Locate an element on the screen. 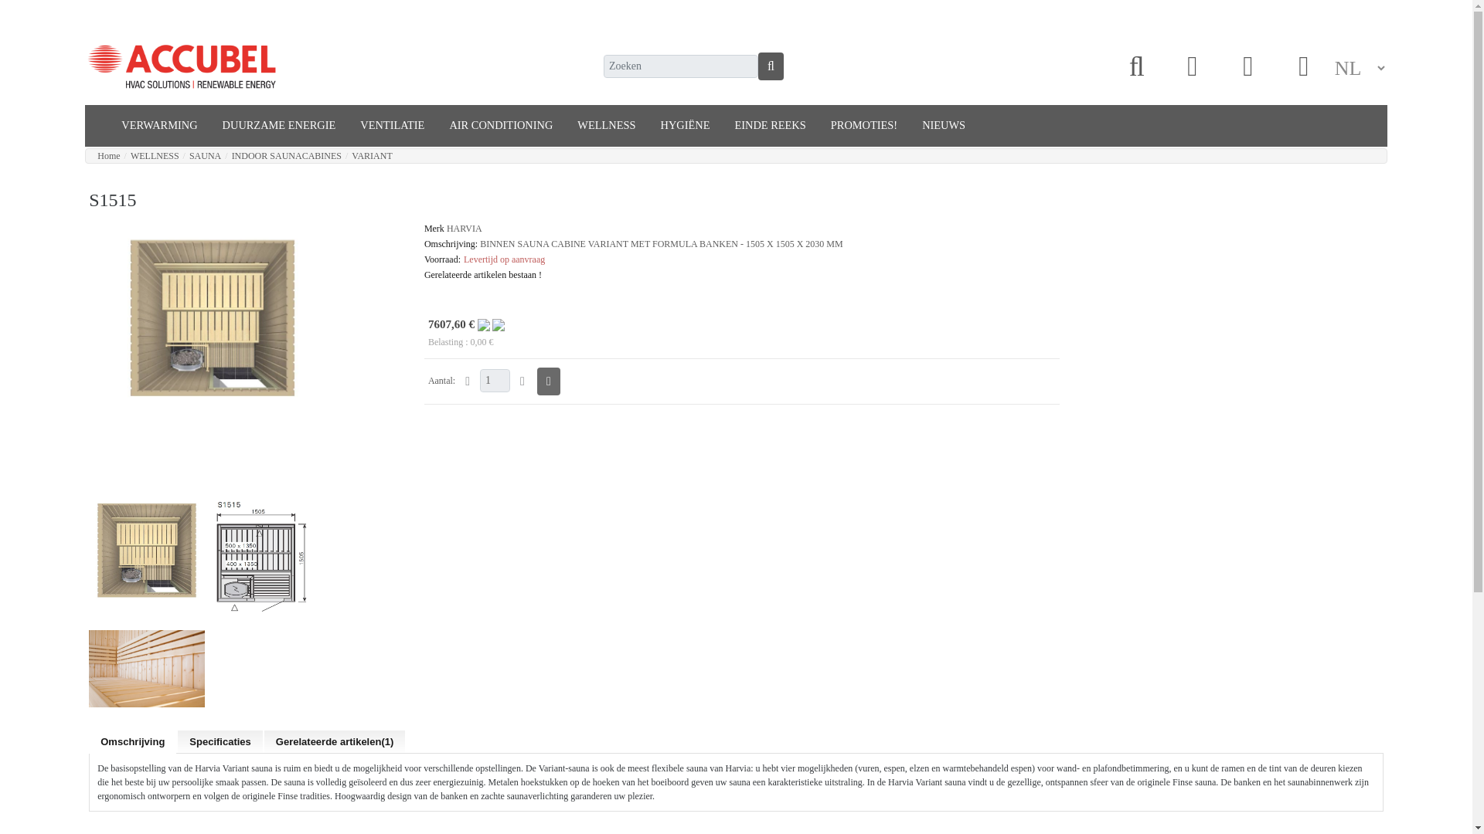 The height and width of the screenshot is (834, 1484). Geavanceerd zoeken is located at coordinates (1136, 66).